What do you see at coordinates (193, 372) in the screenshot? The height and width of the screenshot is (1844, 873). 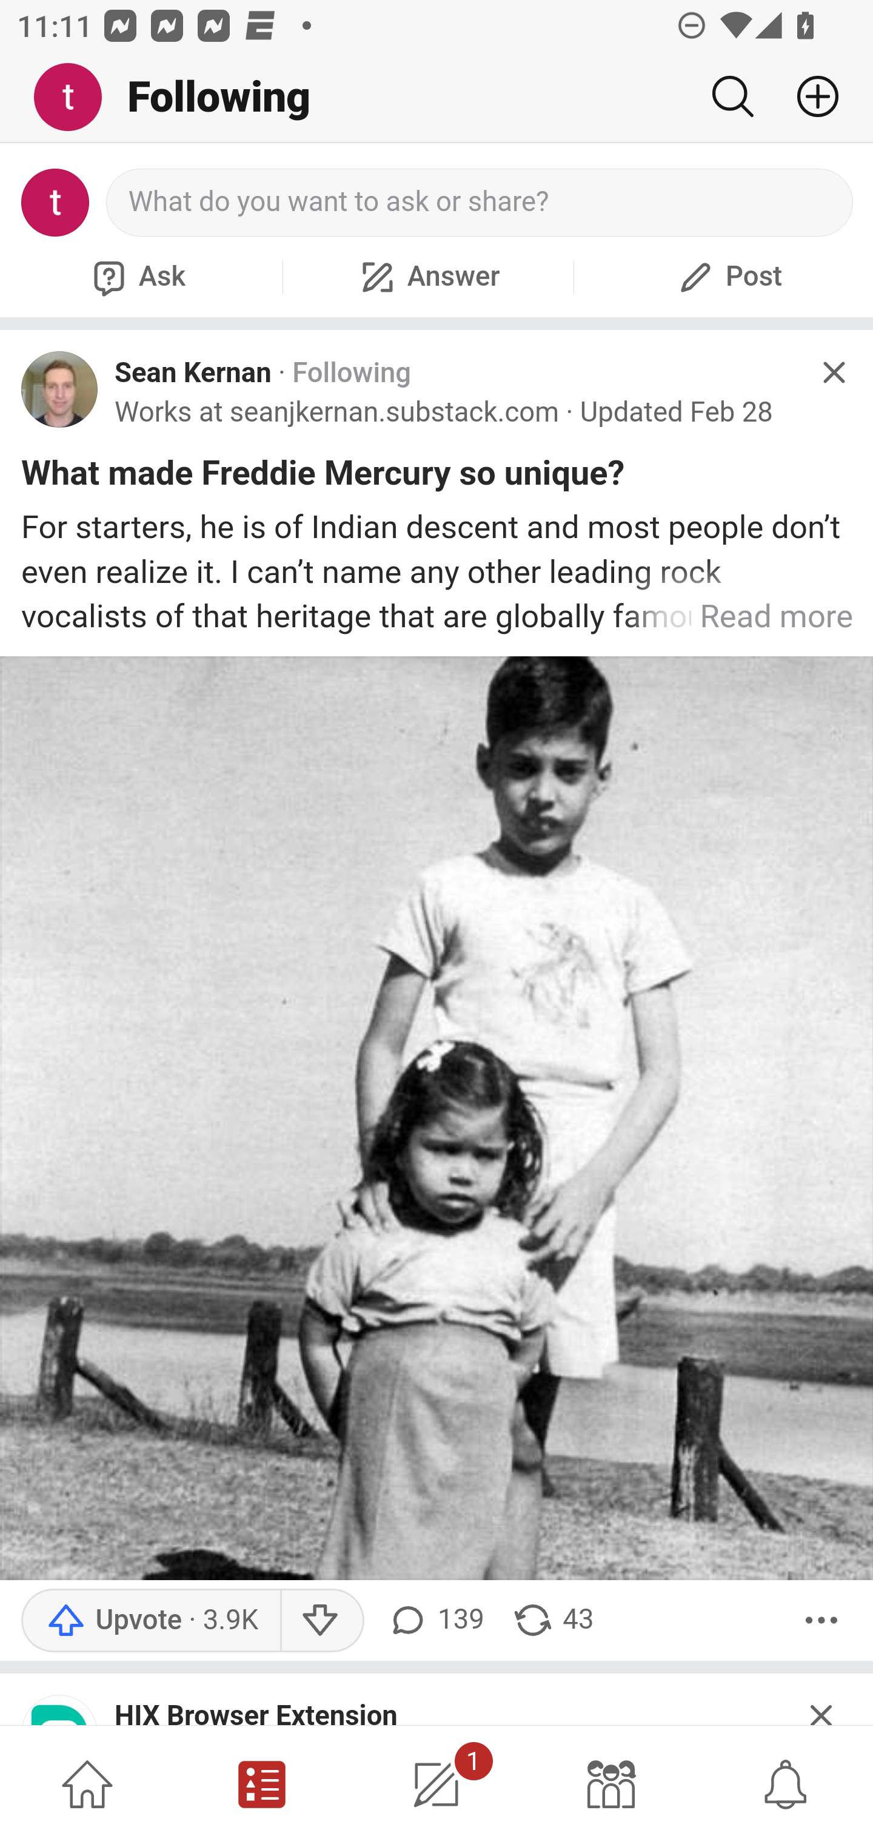 I see `Sean Kernan` at bounding box center [193, 372].